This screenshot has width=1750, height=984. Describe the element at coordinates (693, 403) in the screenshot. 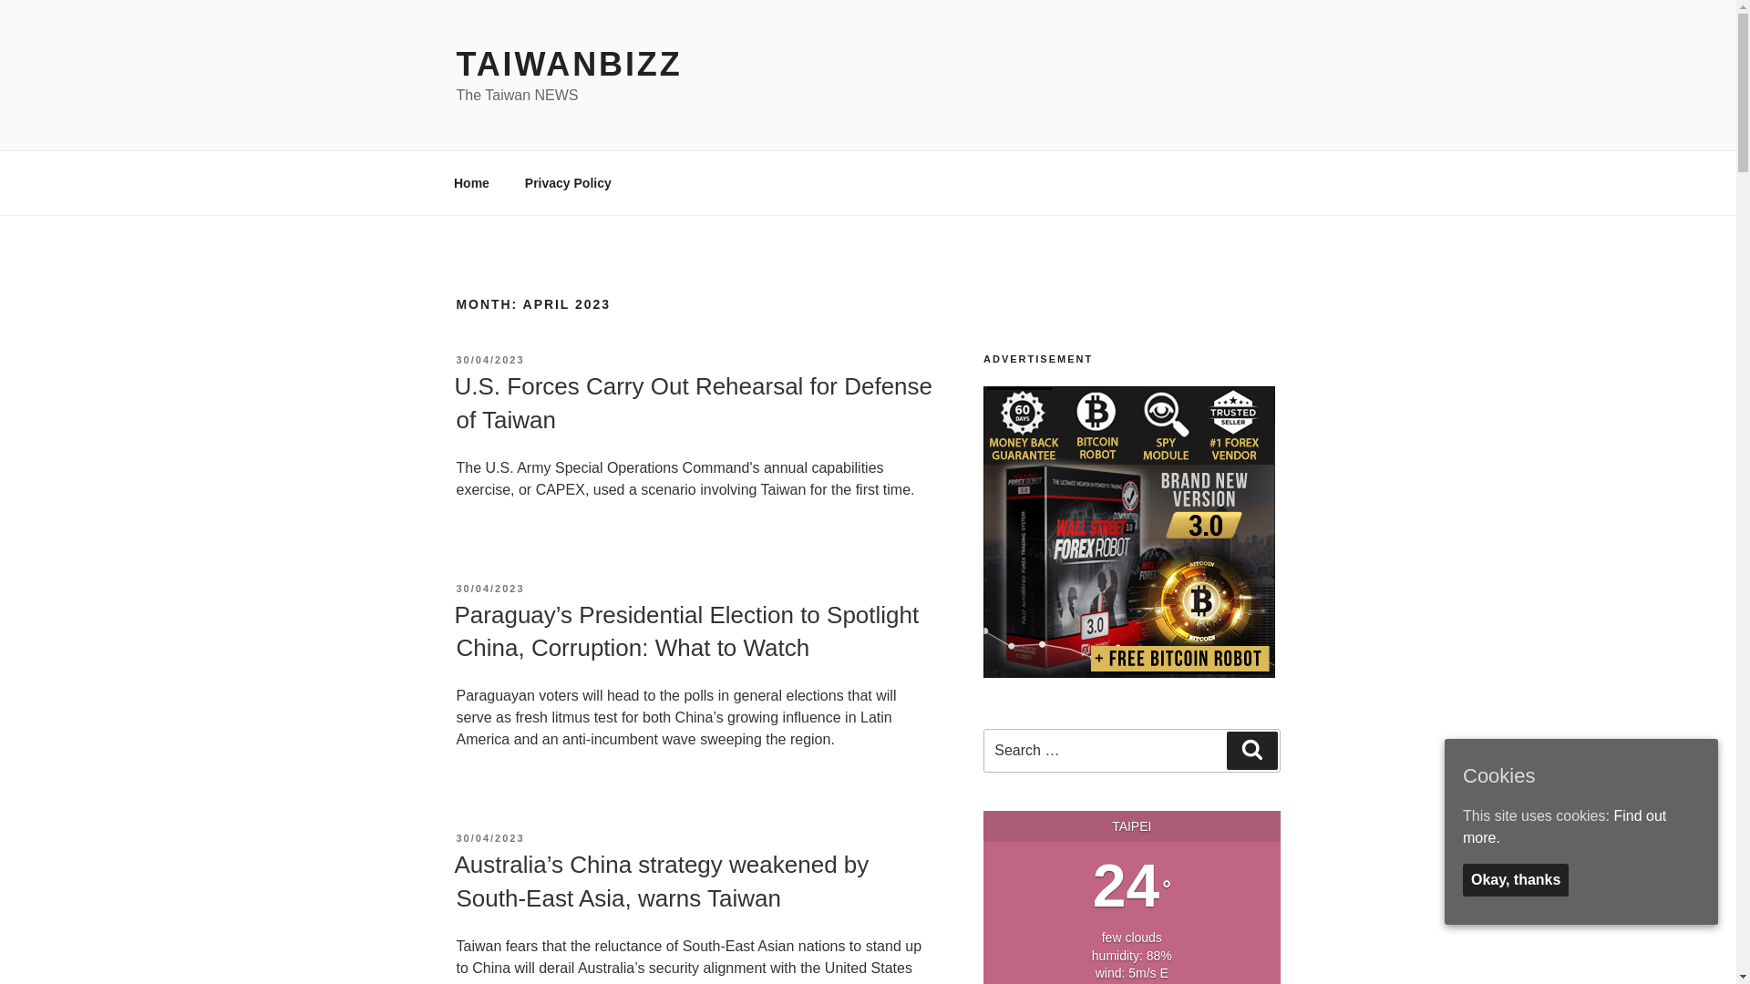

I see `U.S. Forces Carry Out Rehearsal for Defense of Taiwan` at that location.